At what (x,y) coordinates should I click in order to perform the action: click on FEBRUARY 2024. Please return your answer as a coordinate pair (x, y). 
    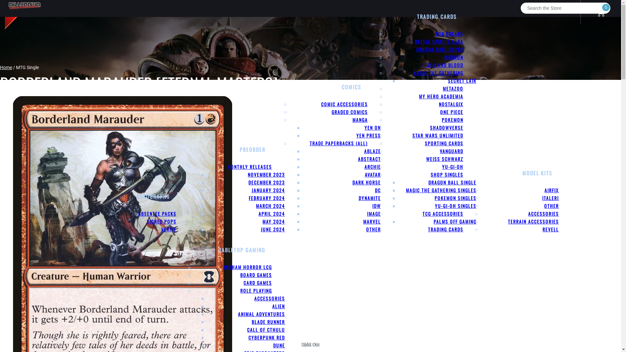
    Looking at the image, I should click on (267, 198).